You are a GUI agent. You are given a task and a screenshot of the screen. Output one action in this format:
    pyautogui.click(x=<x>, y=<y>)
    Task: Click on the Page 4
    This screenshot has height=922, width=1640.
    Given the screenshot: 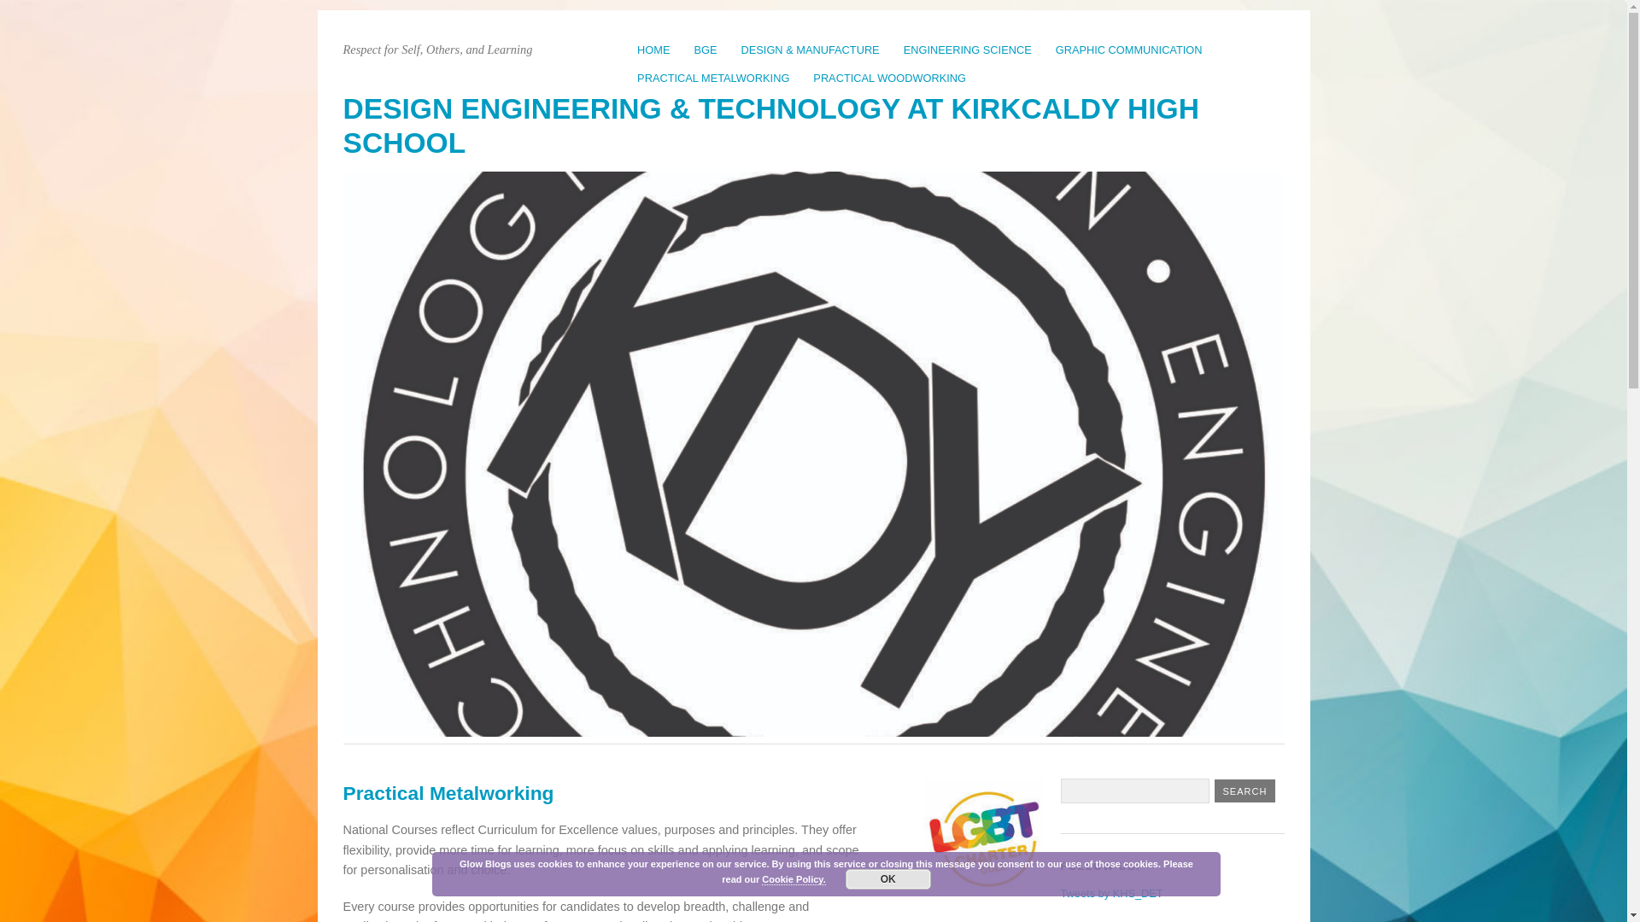 What is the action you would take?
    pyautogui.click(x=608, y=871)
    